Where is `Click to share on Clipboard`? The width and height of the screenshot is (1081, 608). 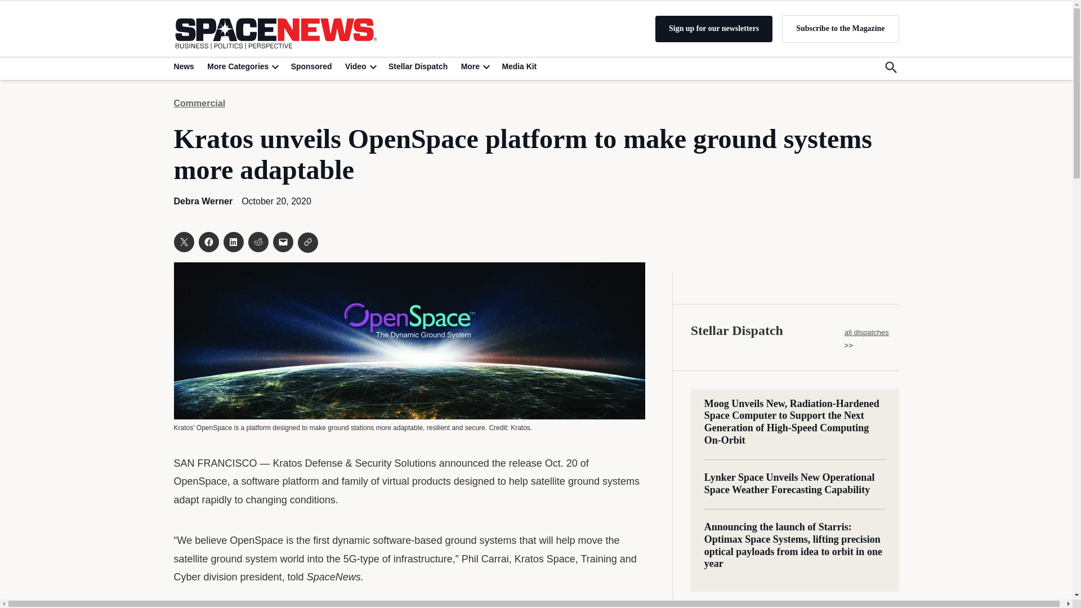
Click to share on Clipboard is located at coordinates (307, 242).